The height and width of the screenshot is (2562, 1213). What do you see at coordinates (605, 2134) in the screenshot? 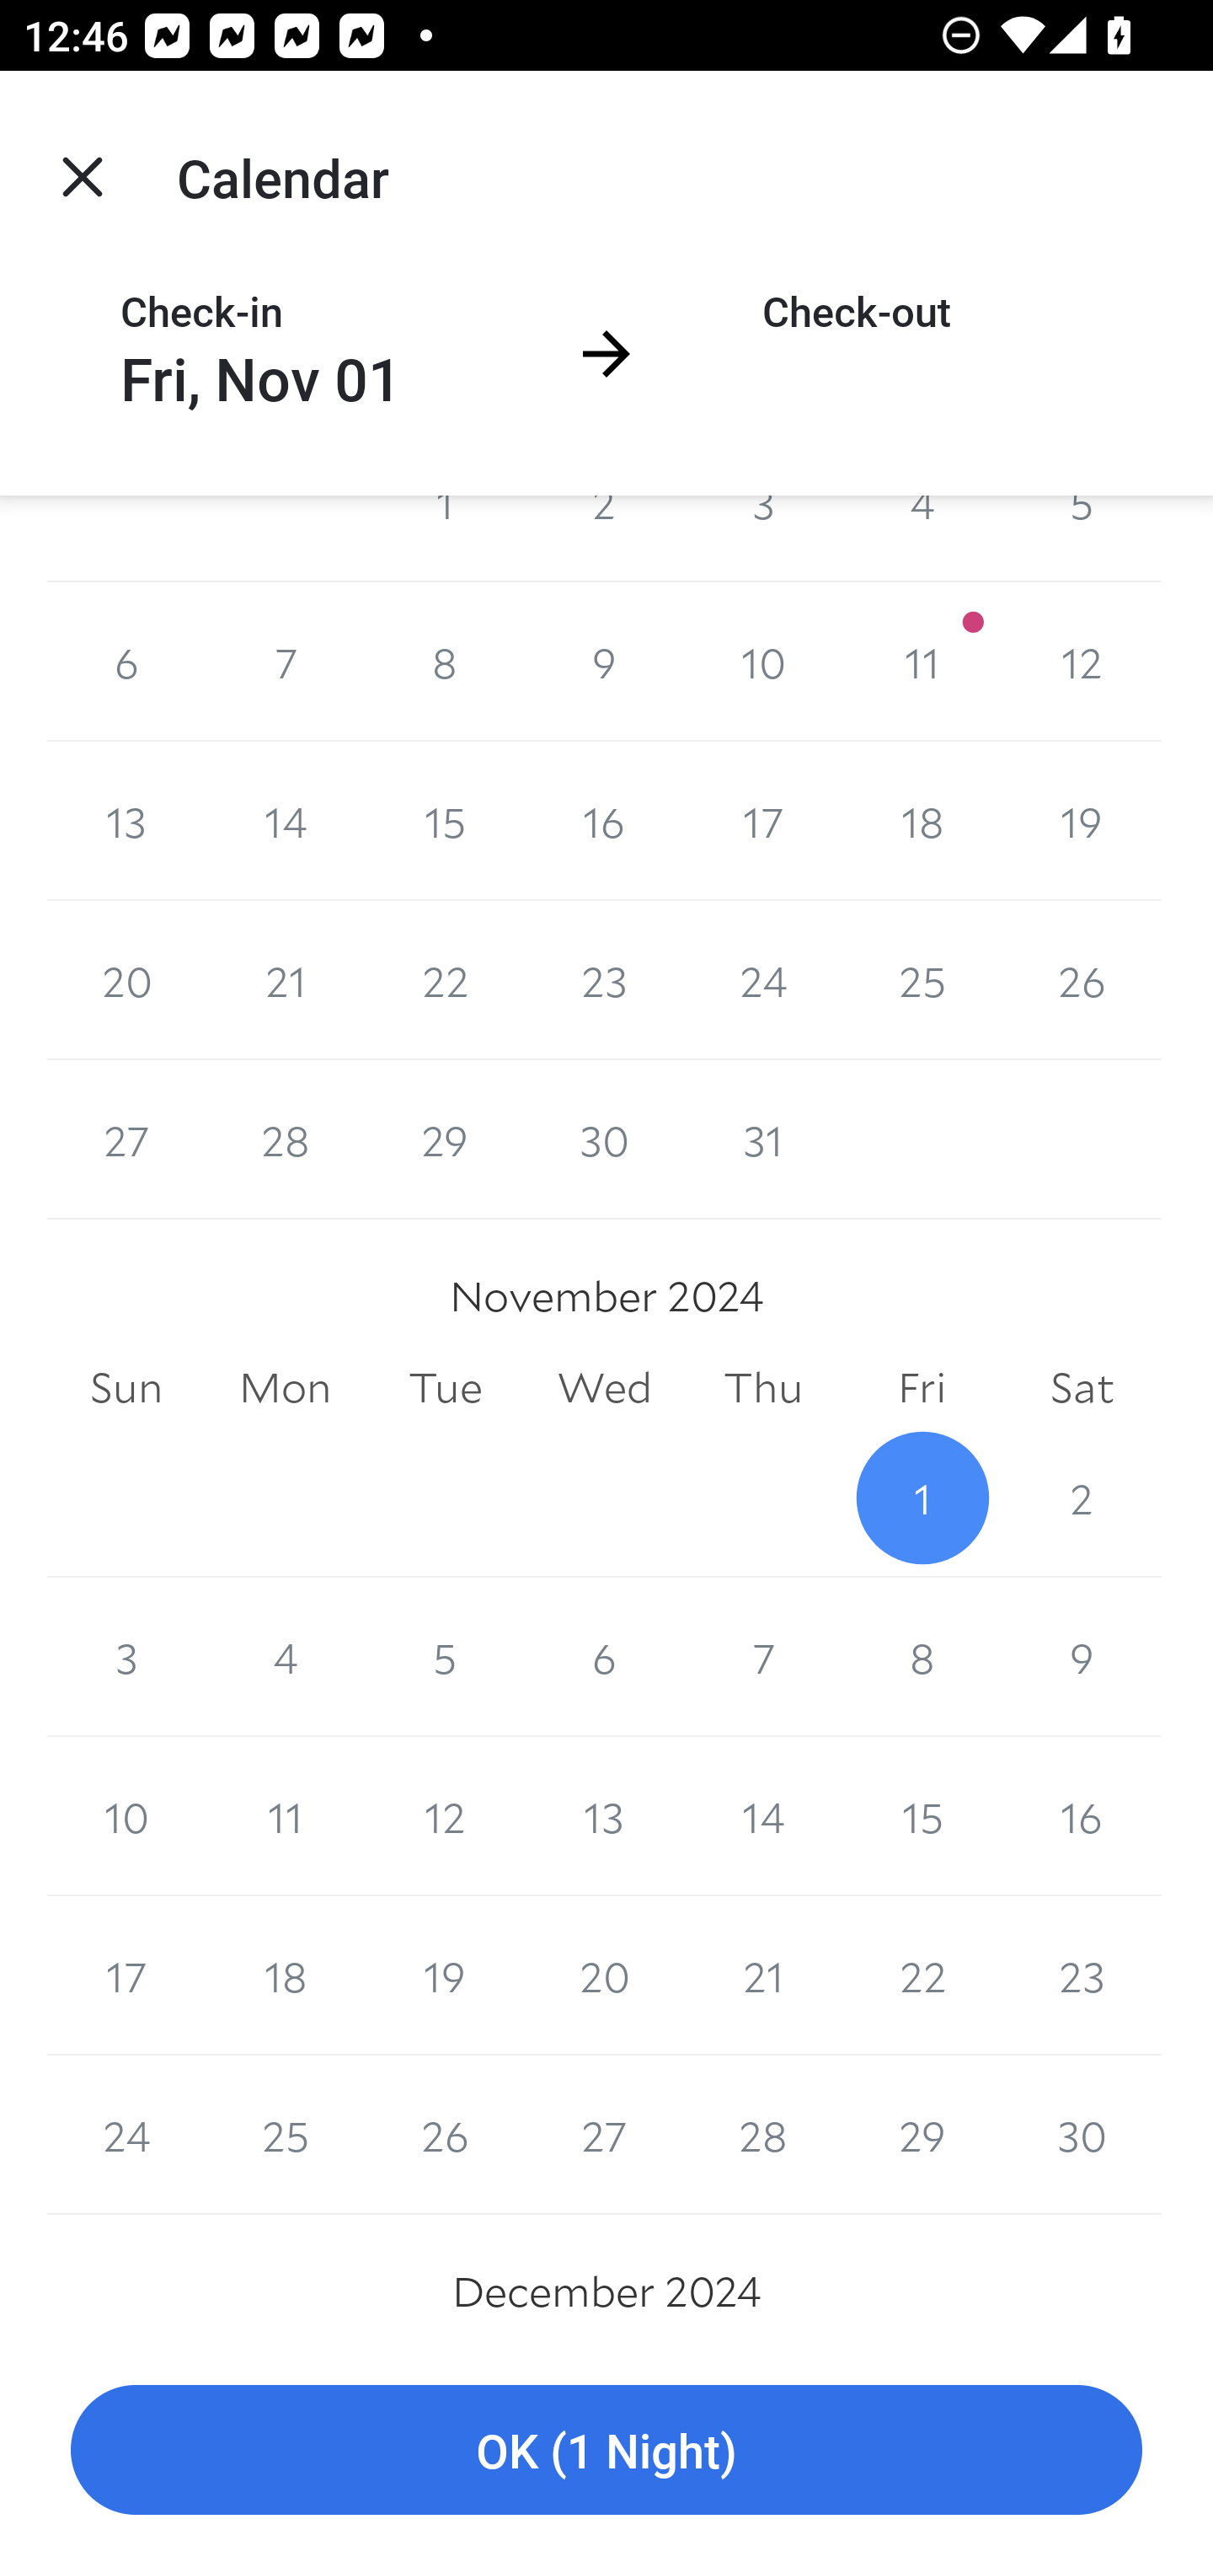
I see `27 27 November 2024` at bounding box center [605, 2134].